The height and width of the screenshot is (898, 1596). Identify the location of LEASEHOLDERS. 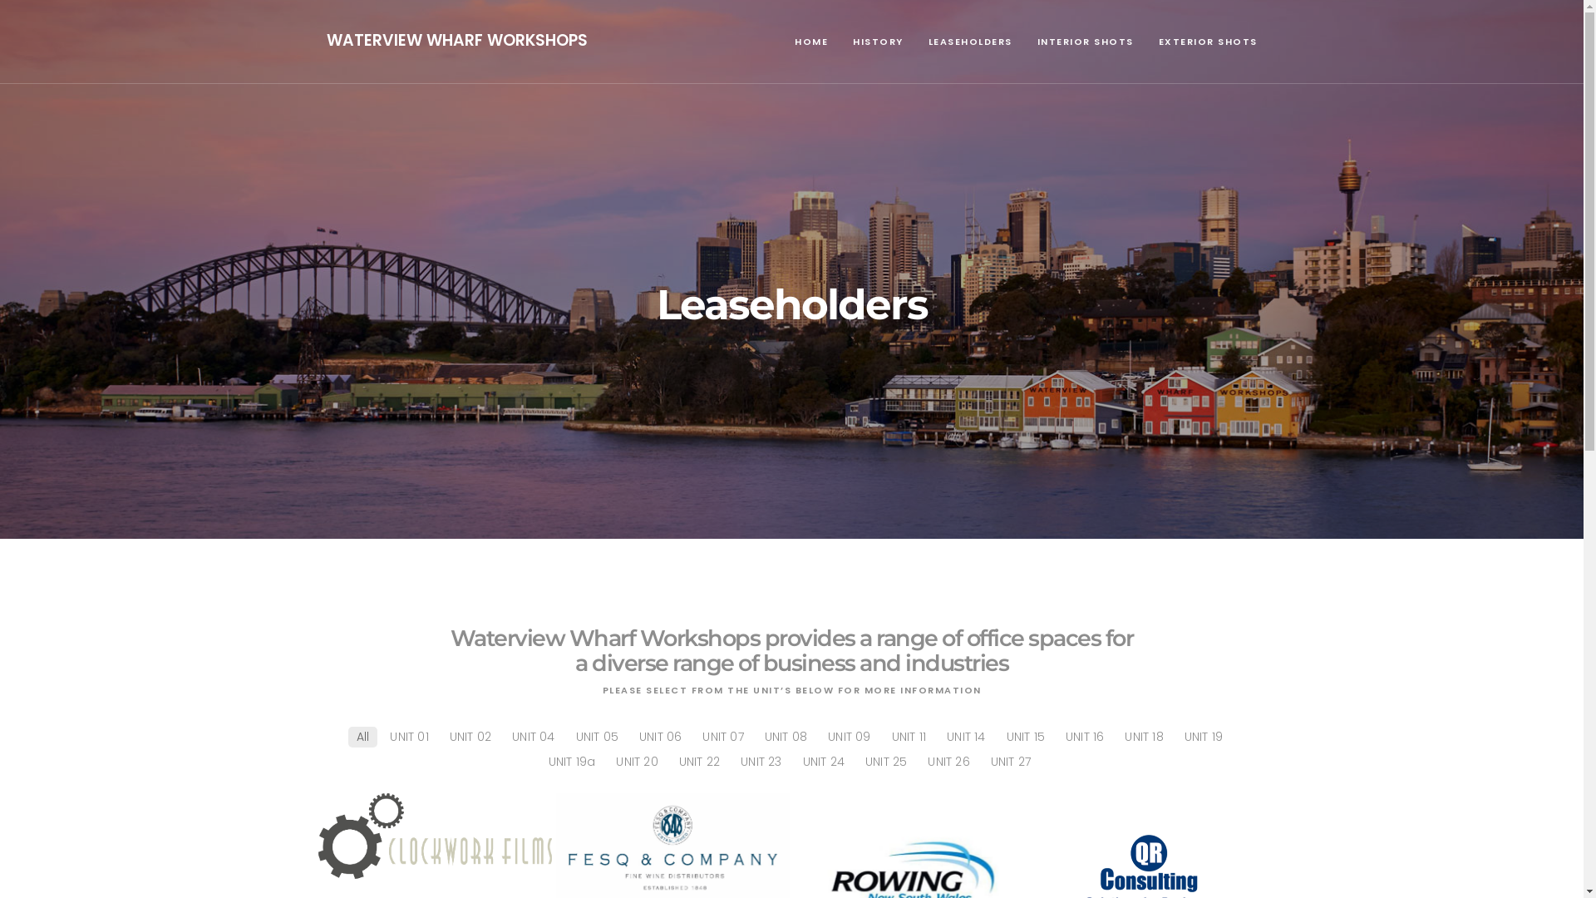
(971, 42).